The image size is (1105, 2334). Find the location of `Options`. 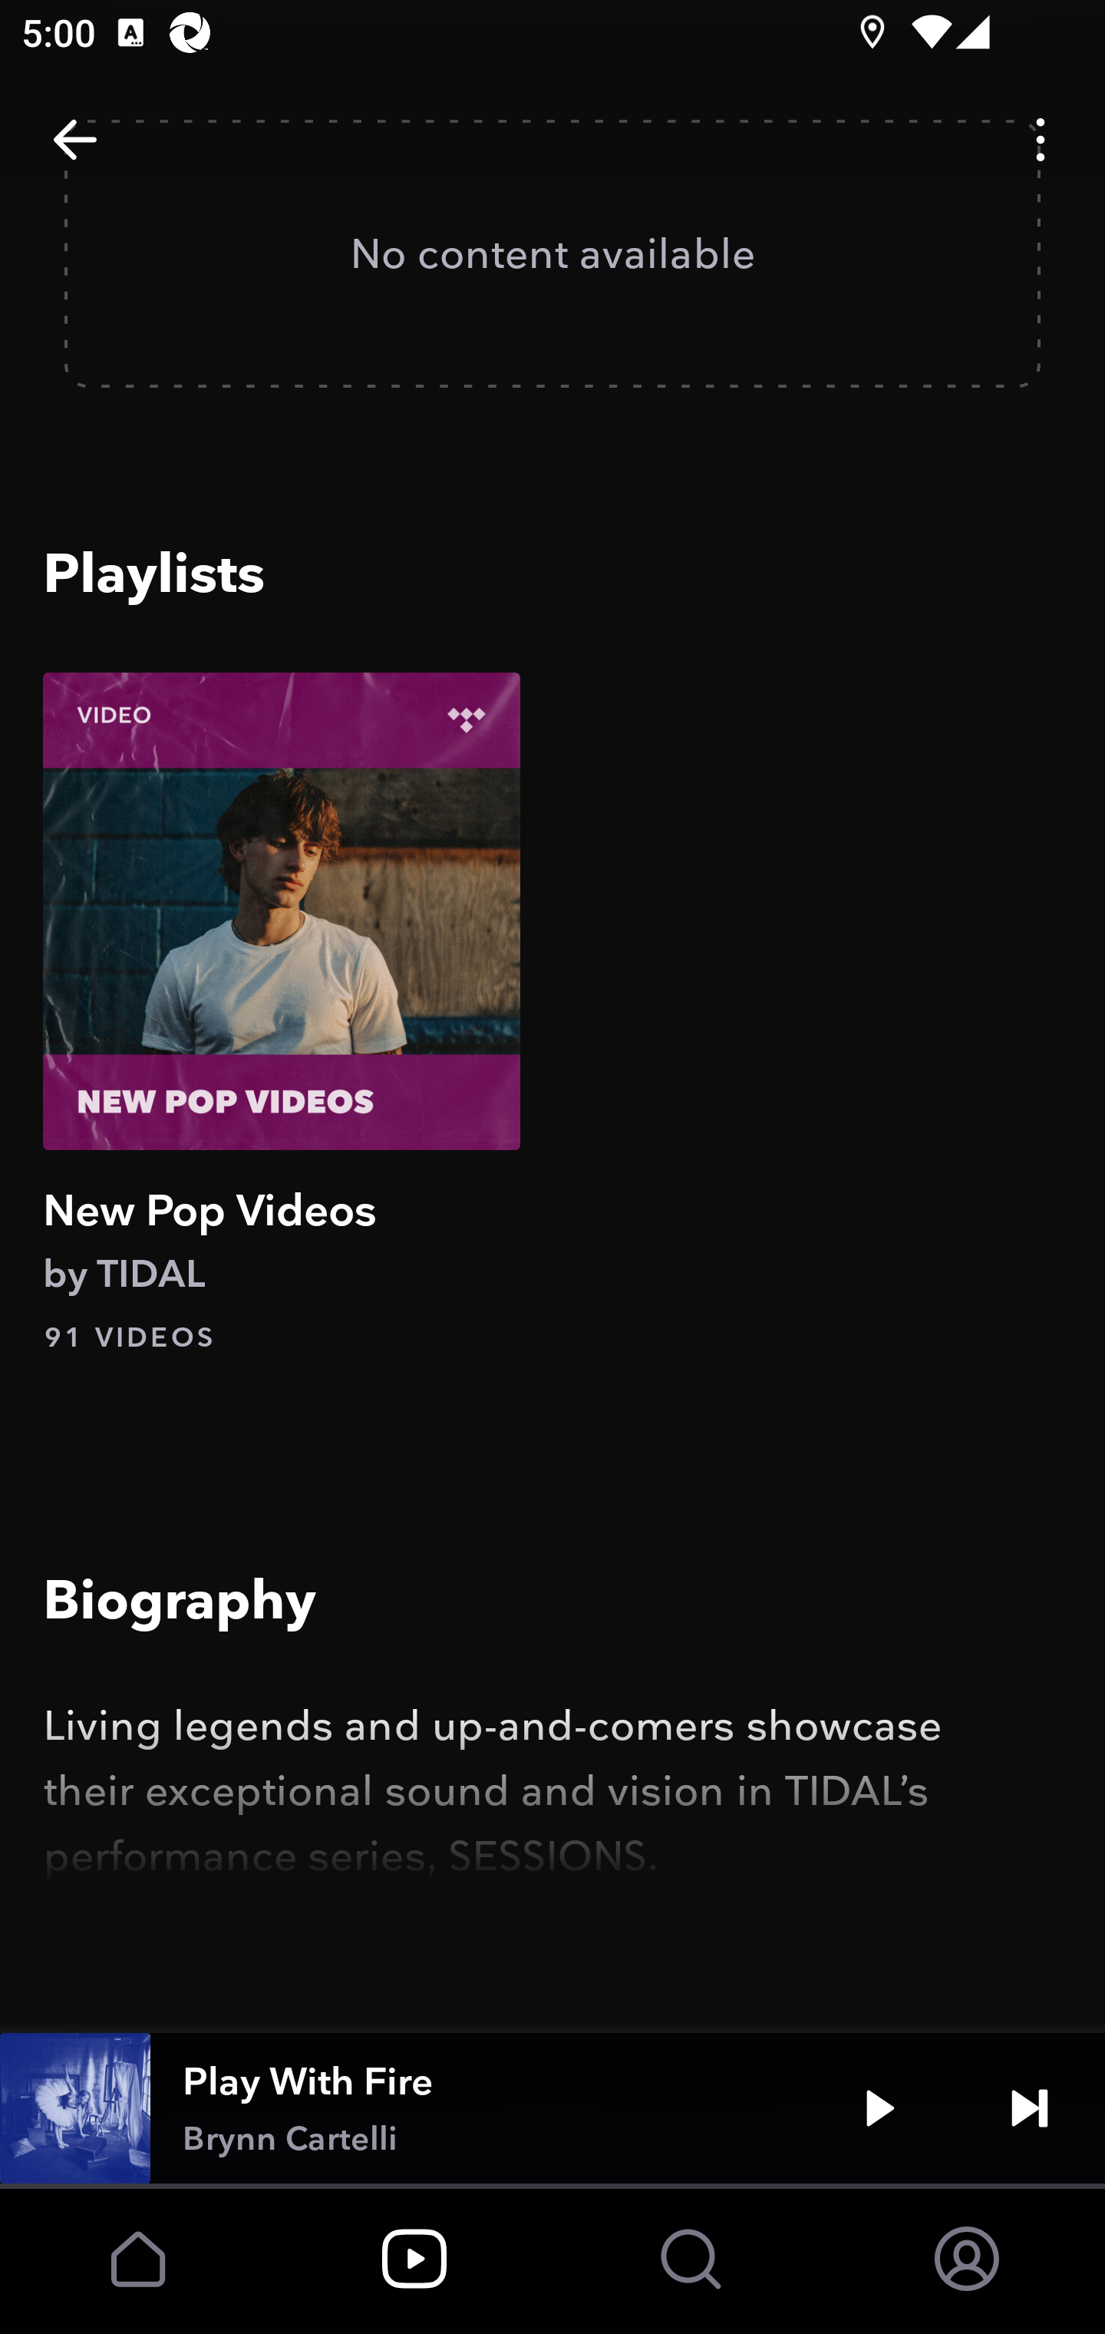

Options is located at coordinates (1041, 140).